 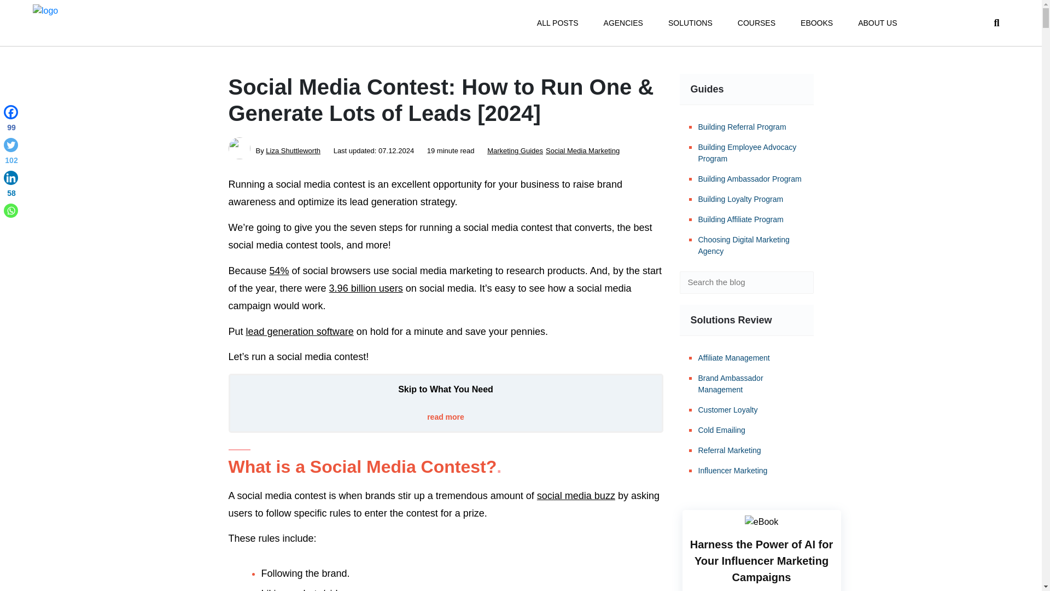 What do you see at coordinates (11, 153) in the screenshot?
I see `Twitter` at bounding box center [11, 153].